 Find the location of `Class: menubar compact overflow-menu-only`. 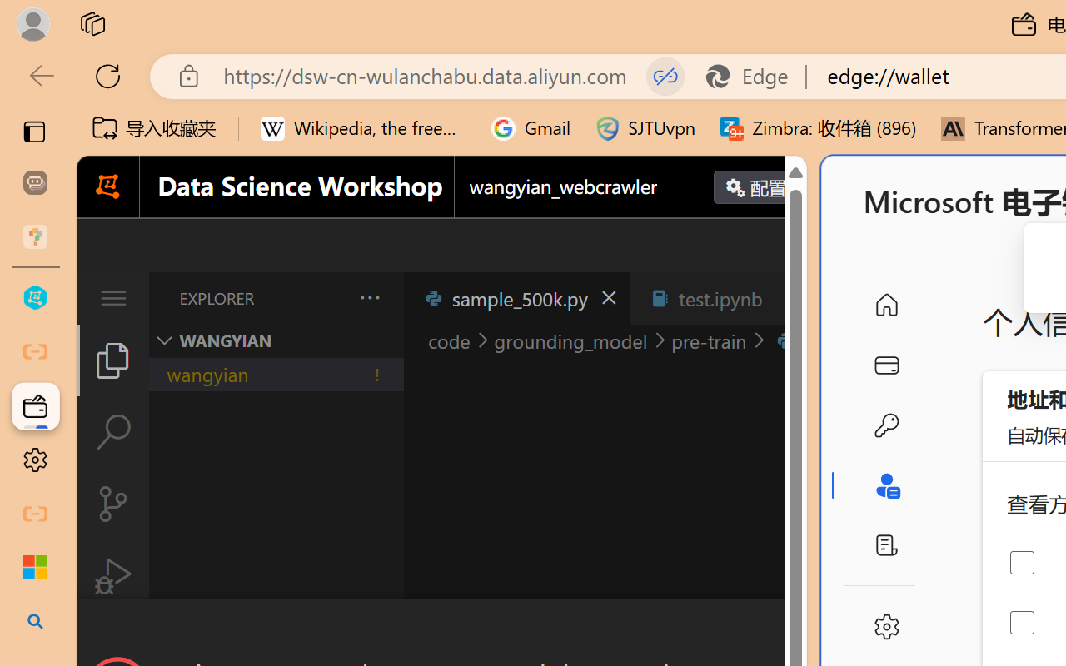

Class: menubar compact overflow-menu-only is located at coordinates (113, 298).